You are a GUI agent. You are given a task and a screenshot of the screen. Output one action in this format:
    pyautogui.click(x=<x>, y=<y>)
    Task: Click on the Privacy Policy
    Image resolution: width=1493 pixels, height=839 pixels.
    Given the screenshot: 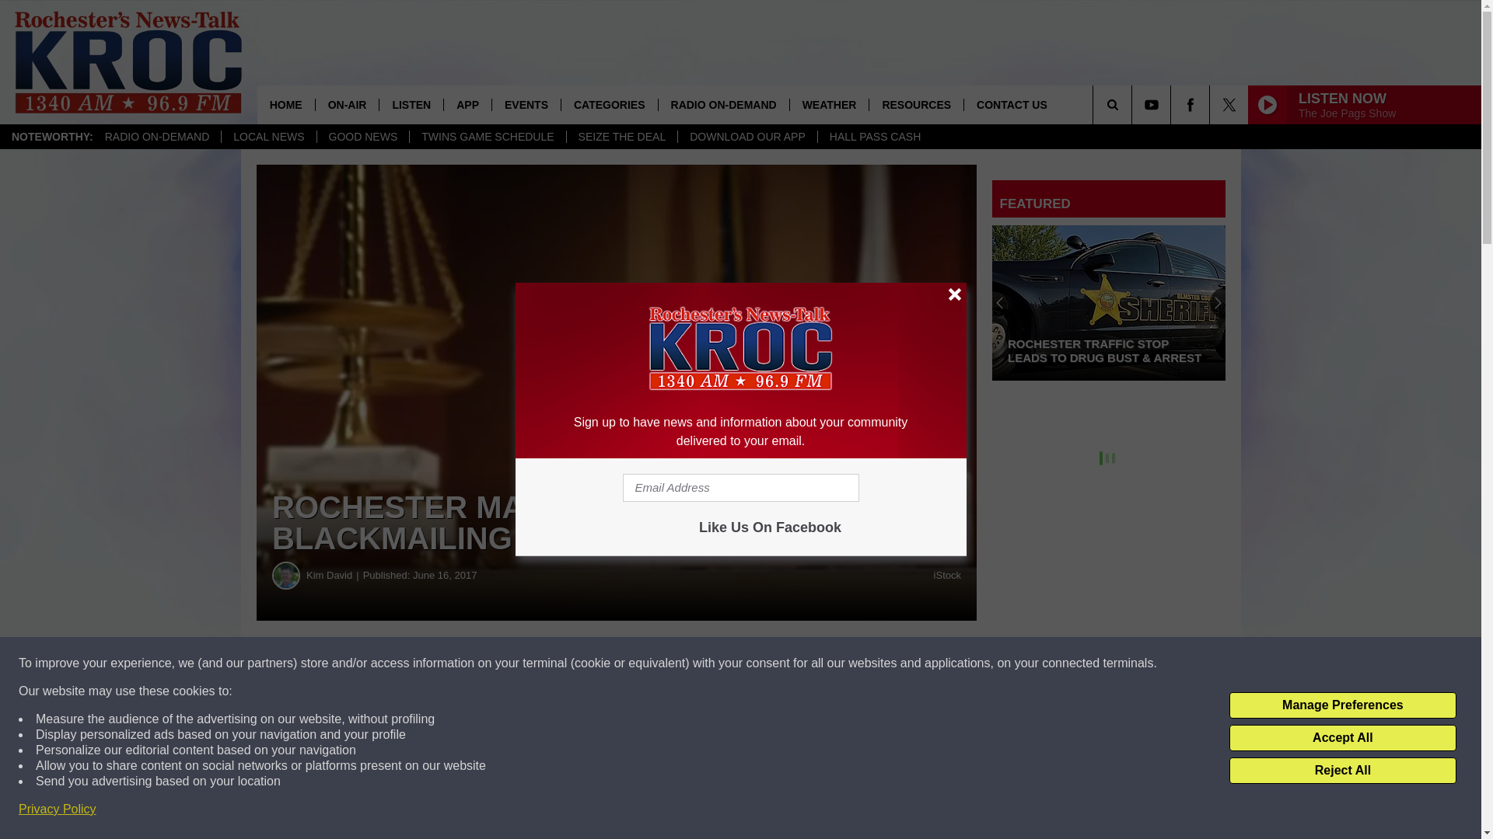 What is the action you would take?
    pyautogui.click(x=58, y=809)
    